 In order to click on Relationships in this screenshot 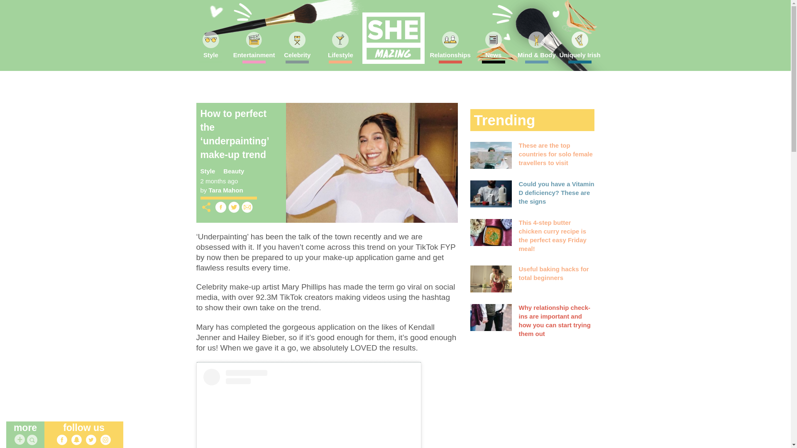, I will do `click(450, 57)`.